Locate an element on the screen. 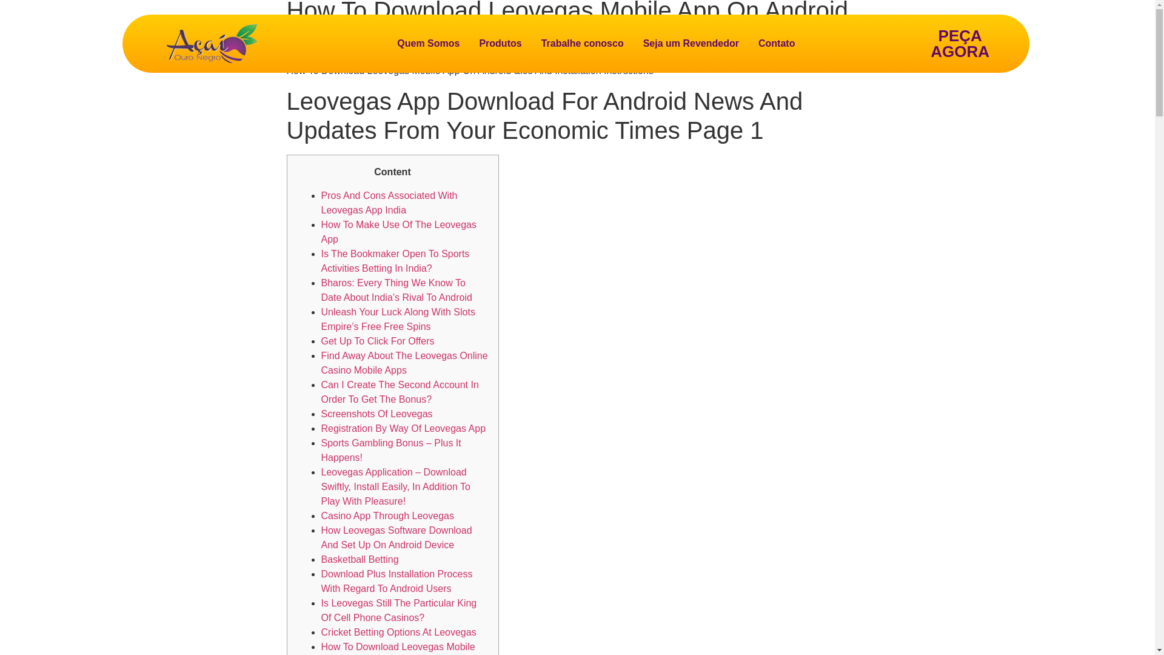 This screenshot has width=1164, height=655. Is The Bookmaker Open To Sports Activities Betting In India? is located at coordinates (395, 261).